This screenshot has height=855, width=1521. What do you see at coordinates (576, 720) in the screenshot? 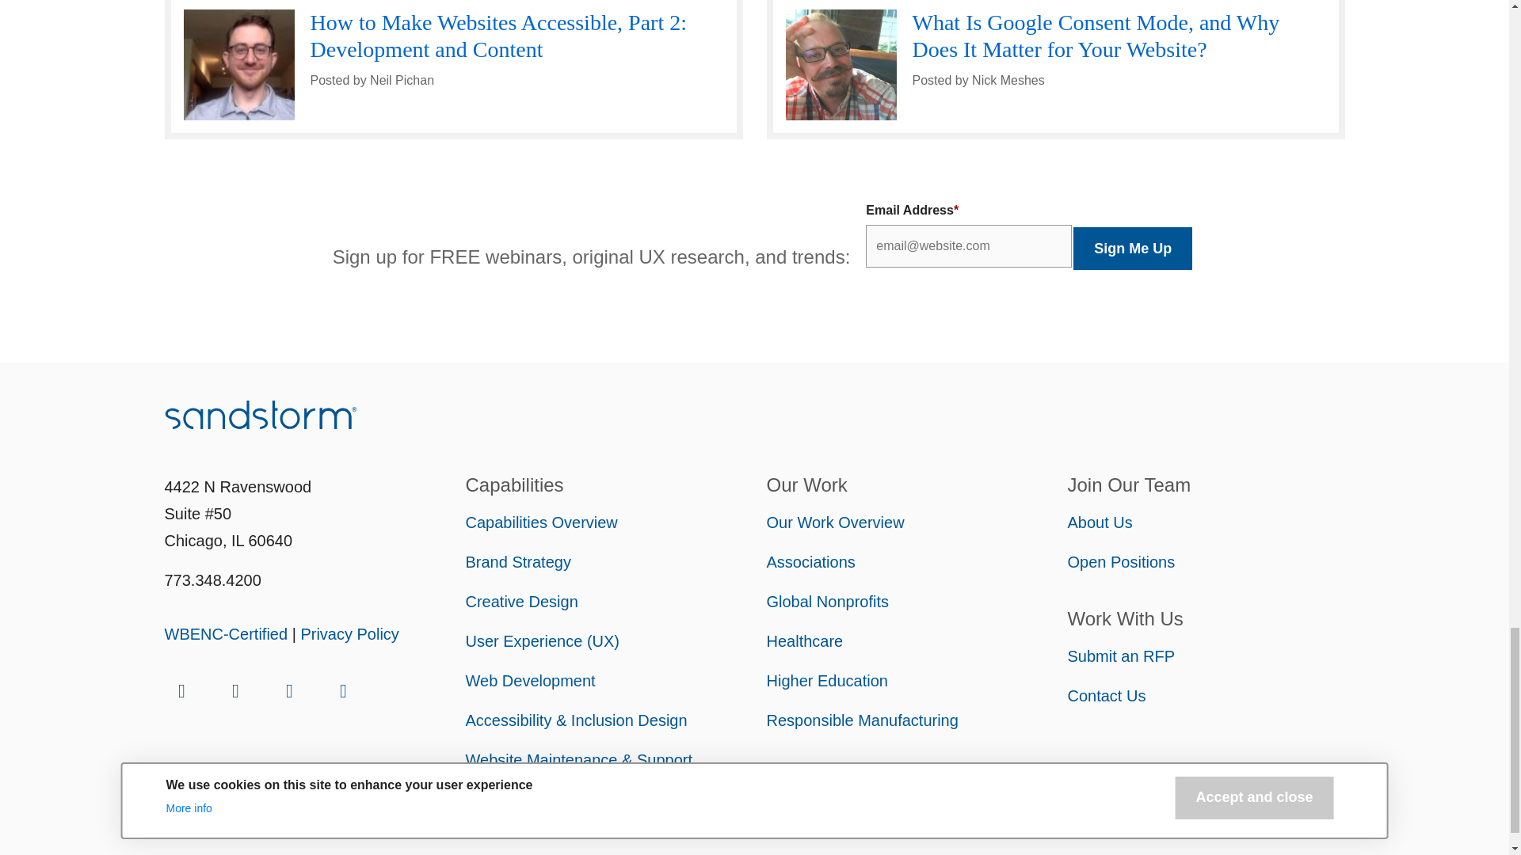
I see `Capabilities: Web Accessibility and Inclusive UX Design ` at bounding box center [576, 720].